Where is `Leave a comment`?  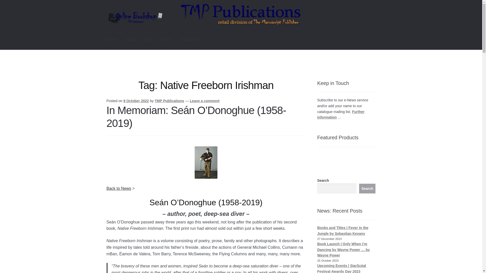
Leave a comment is located at coordinates (205, 101).